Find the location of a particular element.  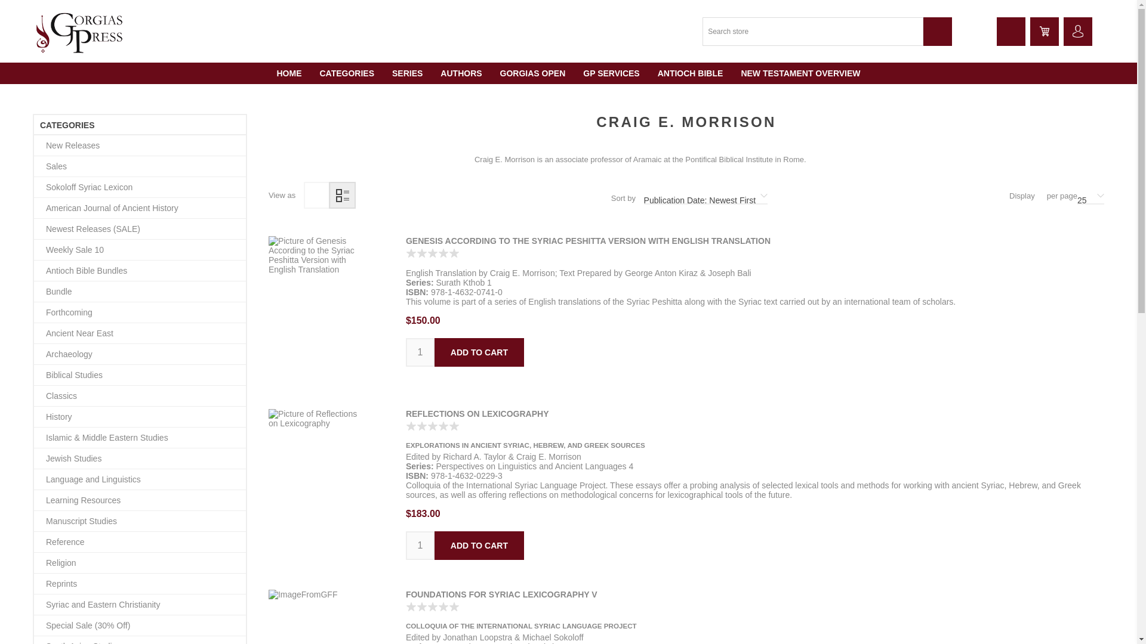

HOME is located at coordinates (289, 73).